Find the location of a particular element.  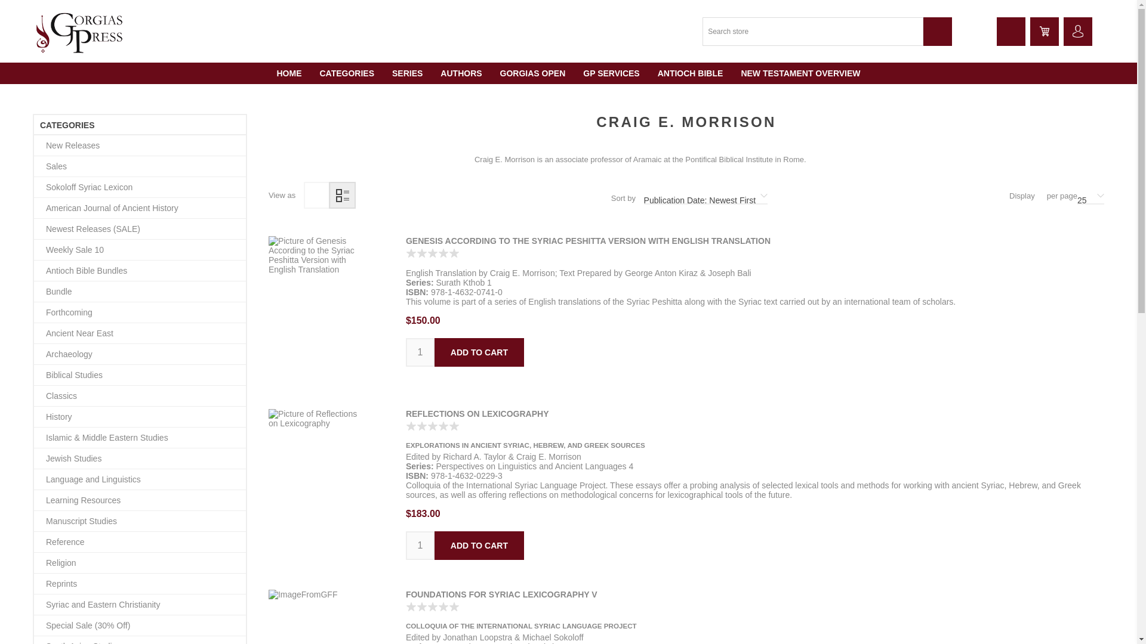

HOME is located at coordinates (289, 73).